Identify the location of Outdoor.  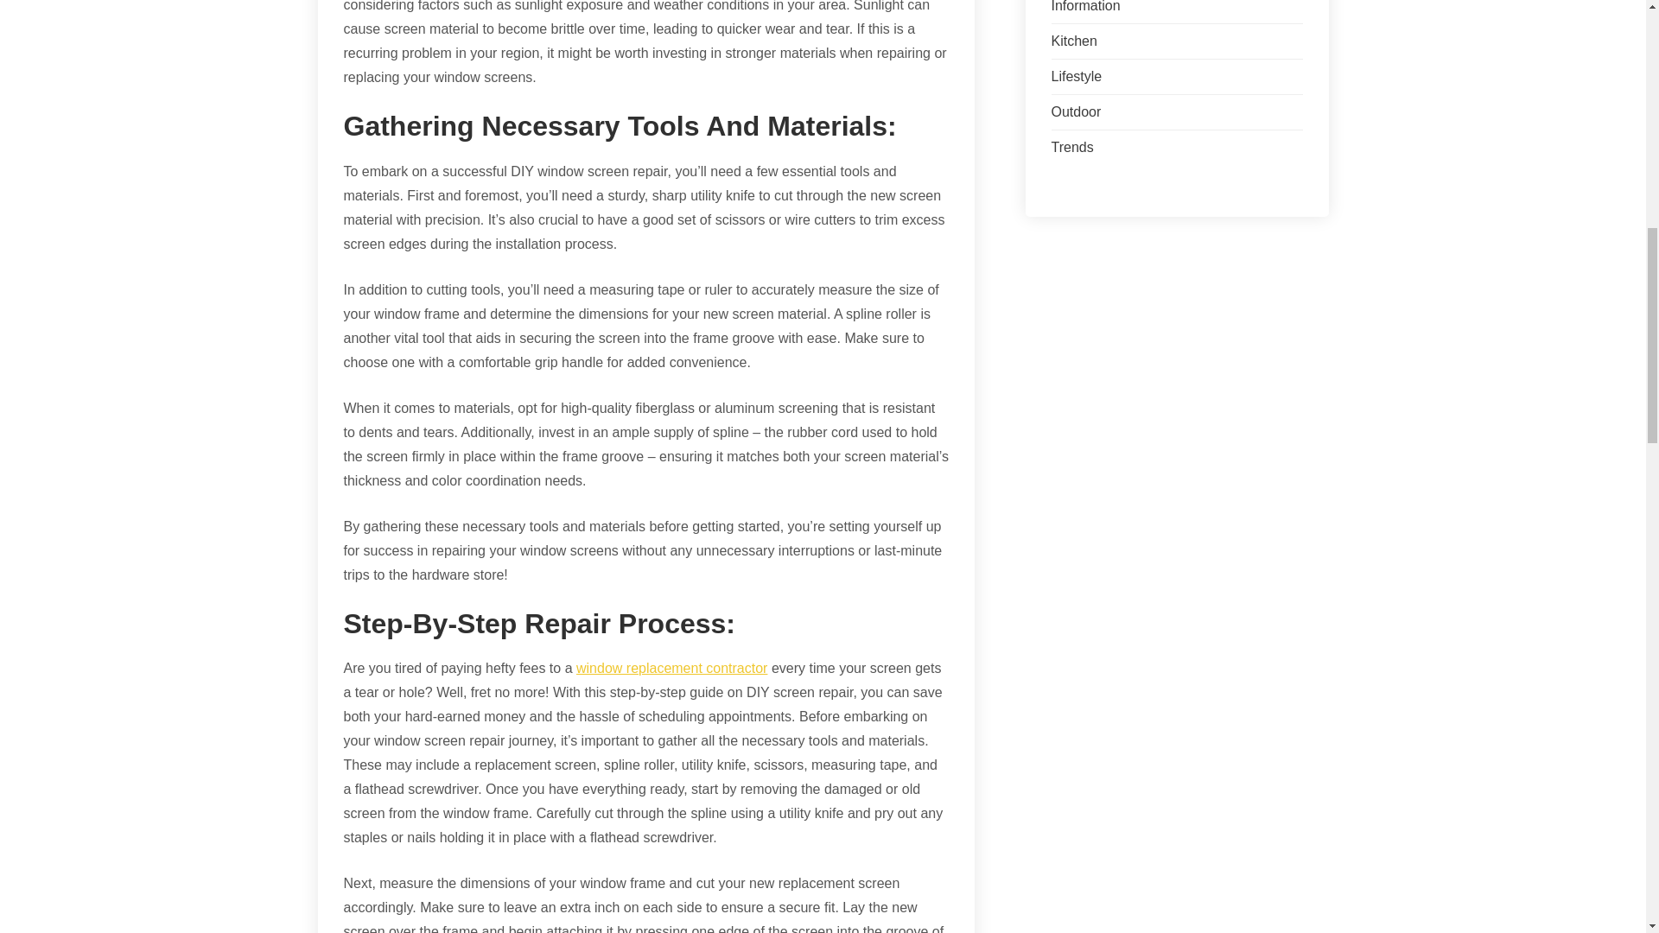
(1075, 111).